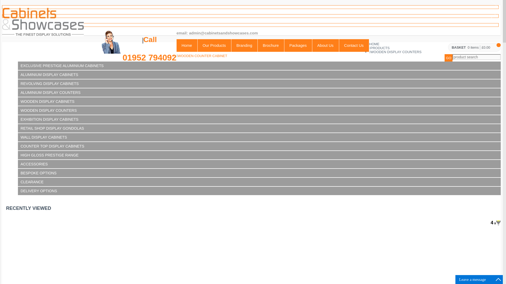  What do you see at coordinates (354, 45) in the screenshot?
I see `Contact Us` at bounding box center [354, 45].